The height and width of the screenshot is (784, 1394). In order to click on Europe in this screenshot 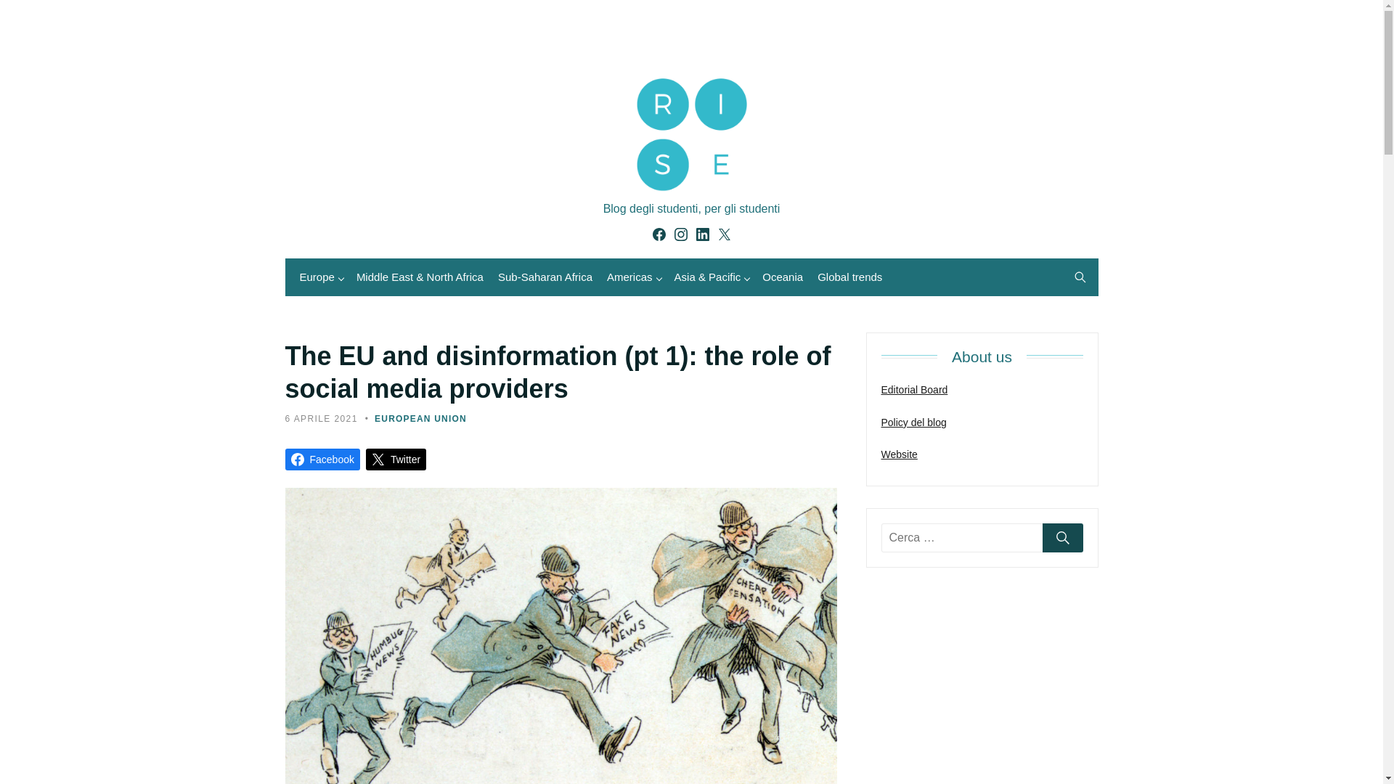, I will do `click(319, 277)`.